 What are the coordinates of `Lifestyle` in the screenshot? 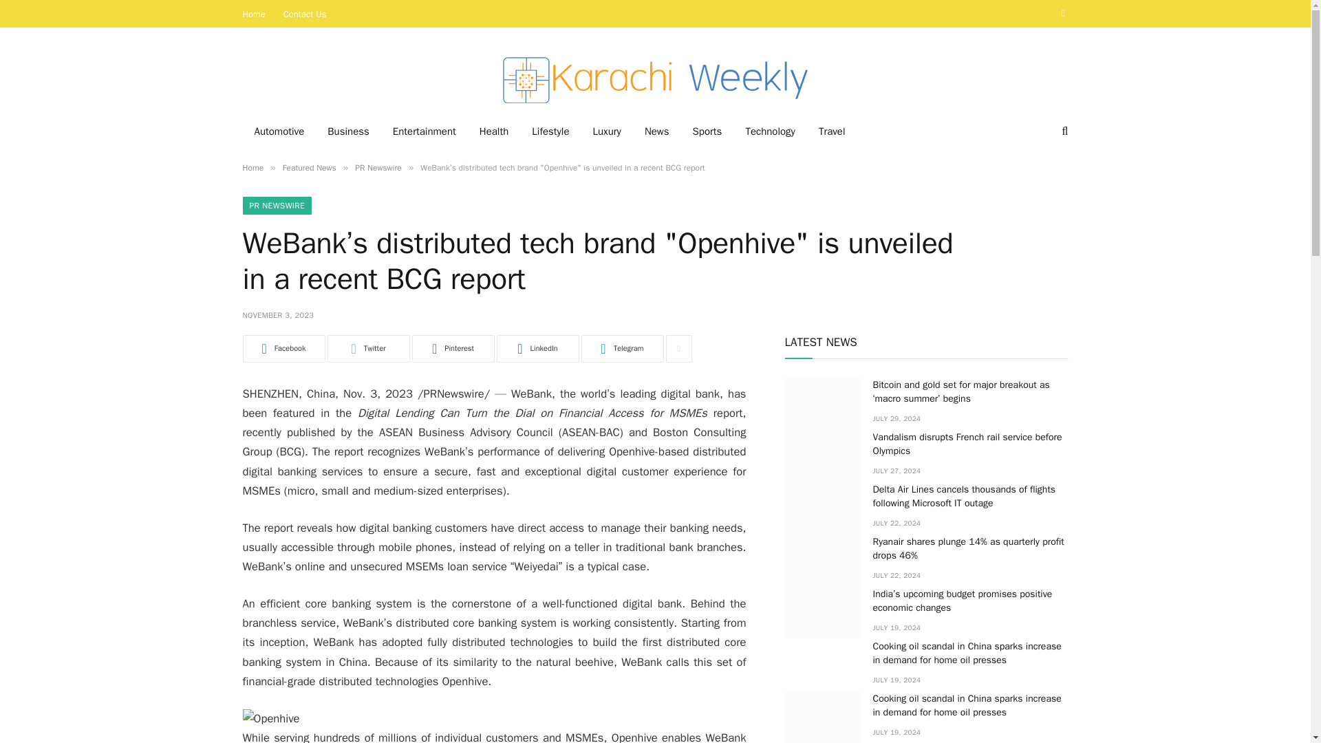 It's located at (550, 131).